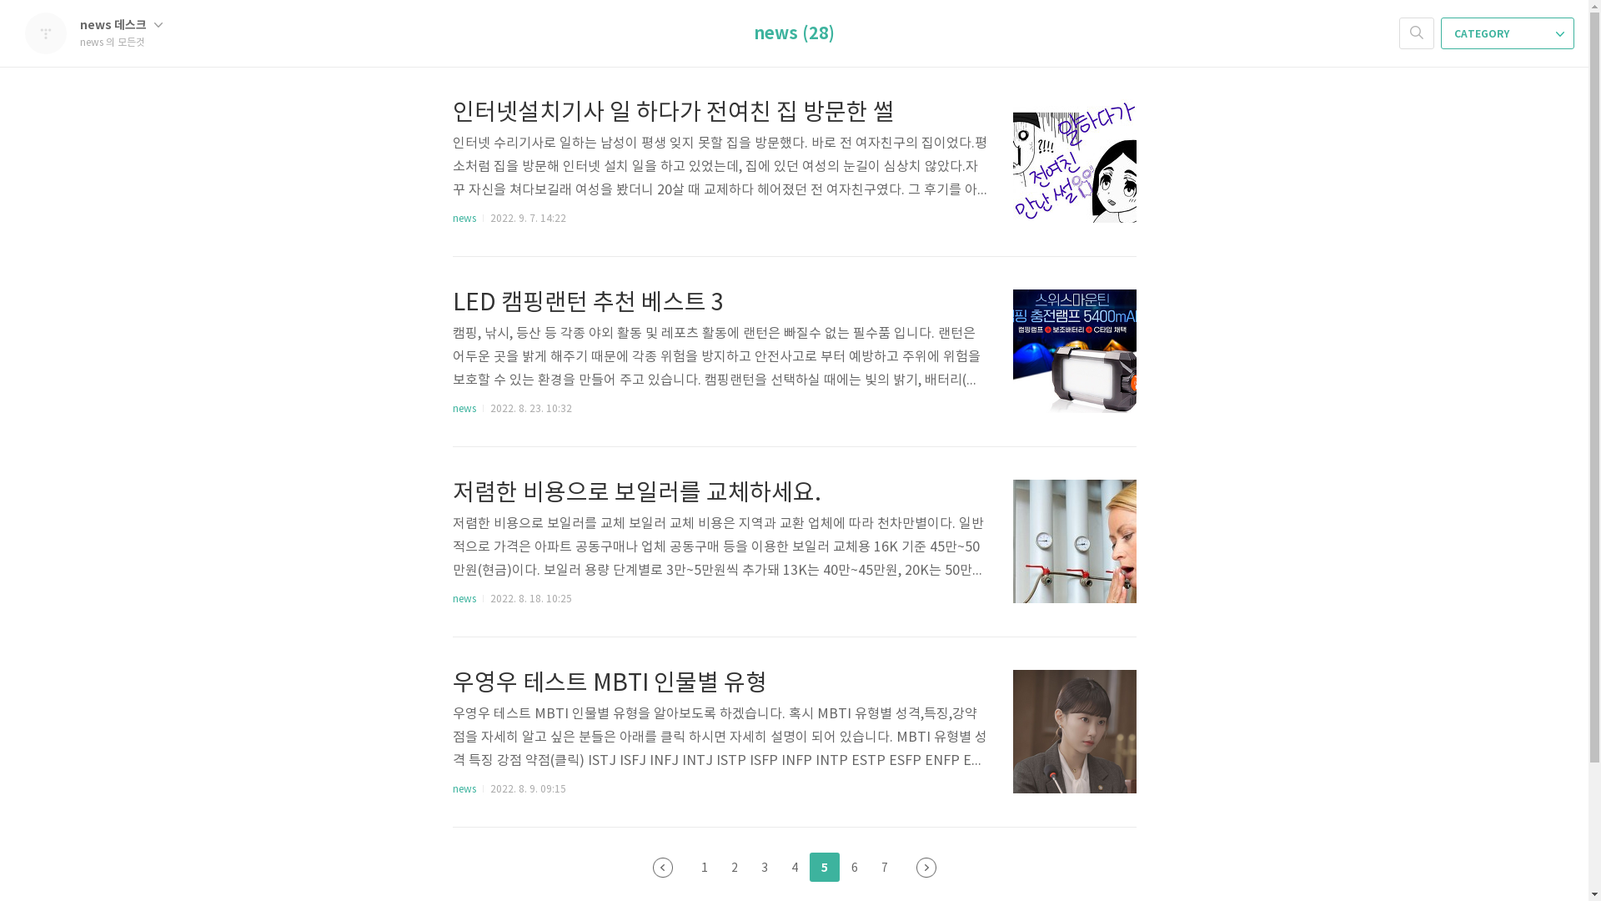  I want to click on 2, so click(734, 868).